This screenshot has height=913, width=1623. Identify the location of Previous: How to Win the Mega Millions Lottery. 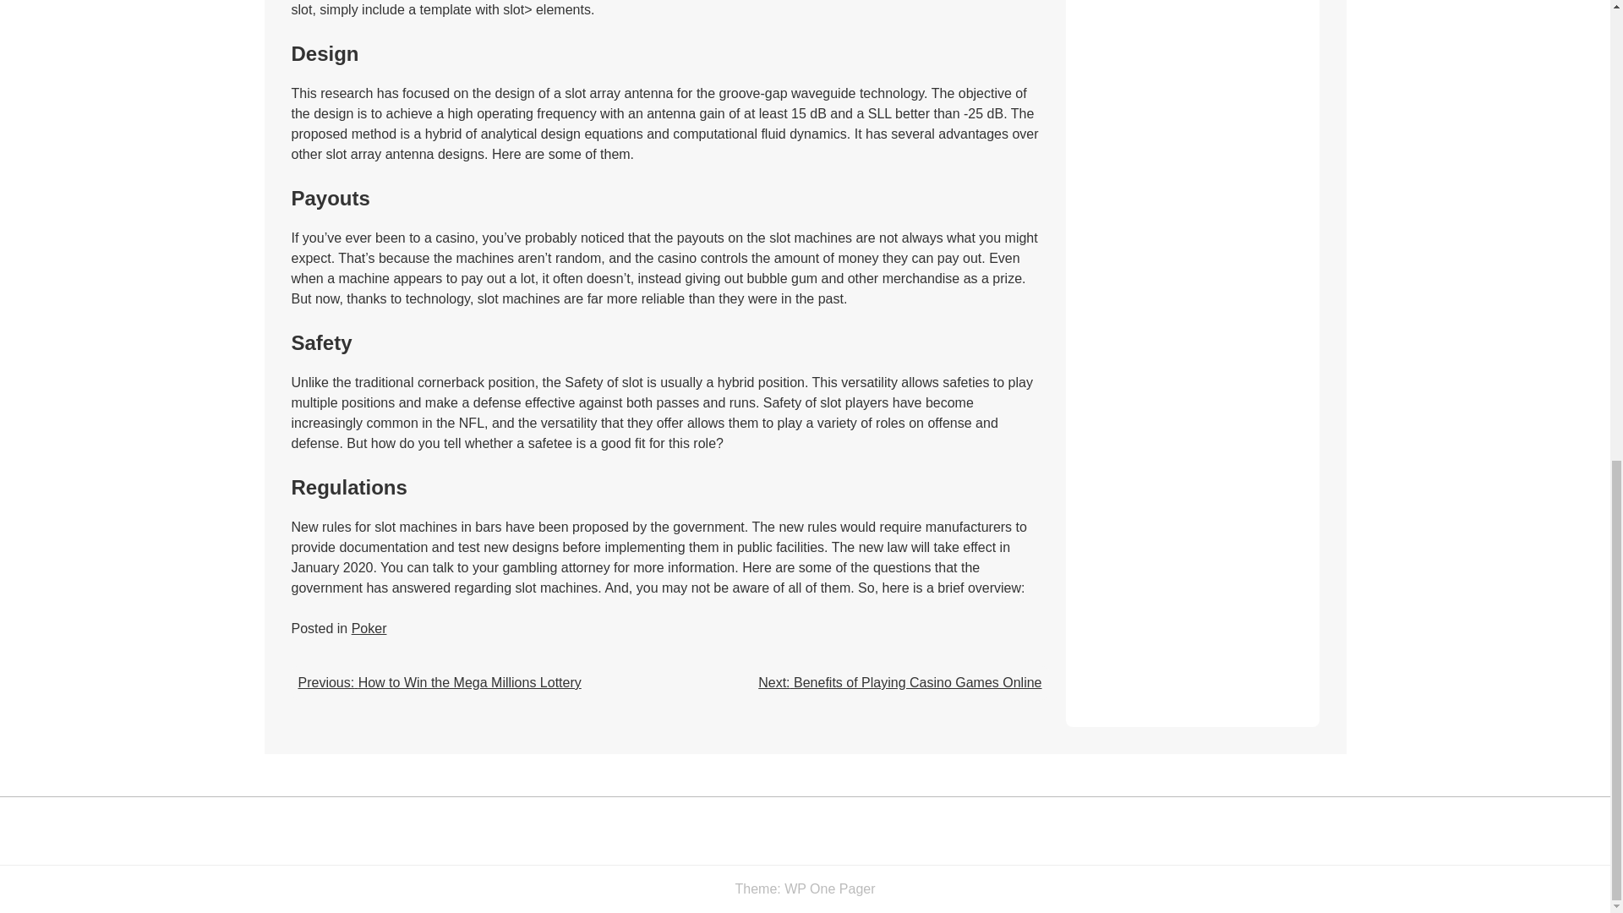
(439, 683).